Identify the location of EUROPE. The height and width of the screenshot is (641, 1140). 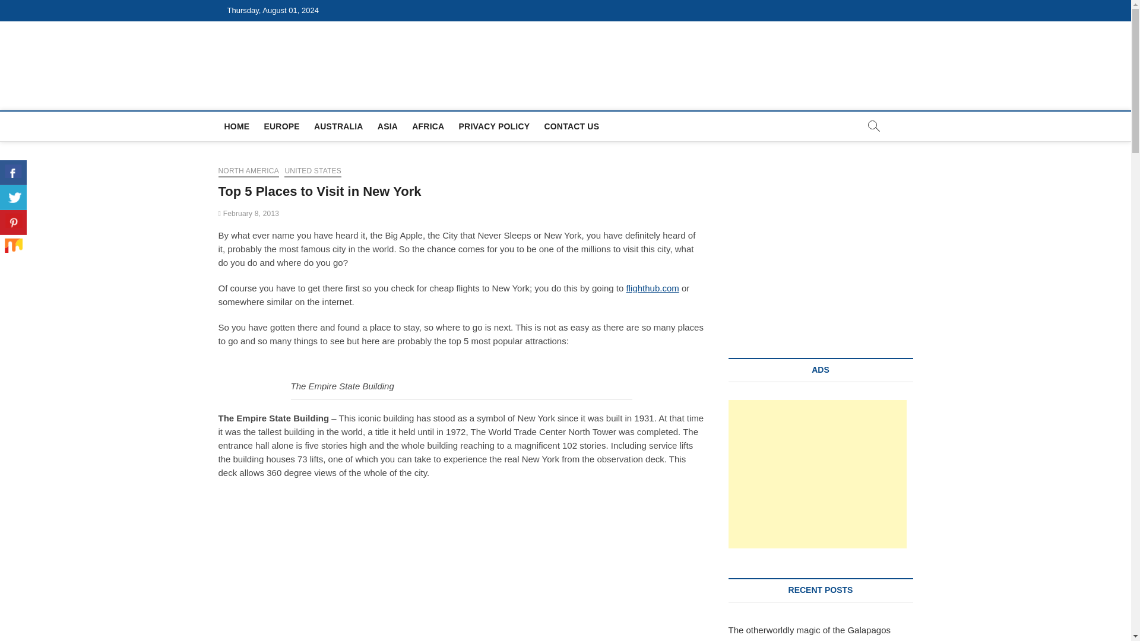
(281, 126).